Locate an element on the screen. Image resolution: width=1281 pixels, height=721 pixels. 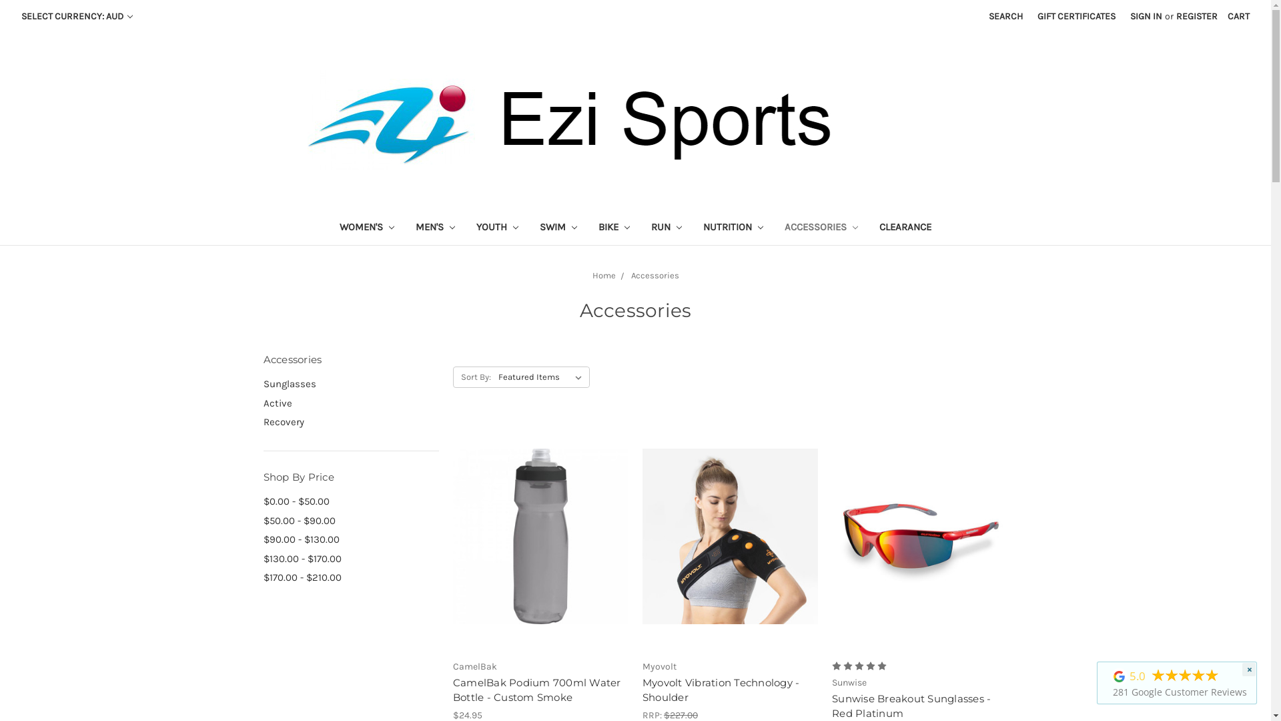
 281 Google Customer Reviews is located at coordinates (1179, 693).